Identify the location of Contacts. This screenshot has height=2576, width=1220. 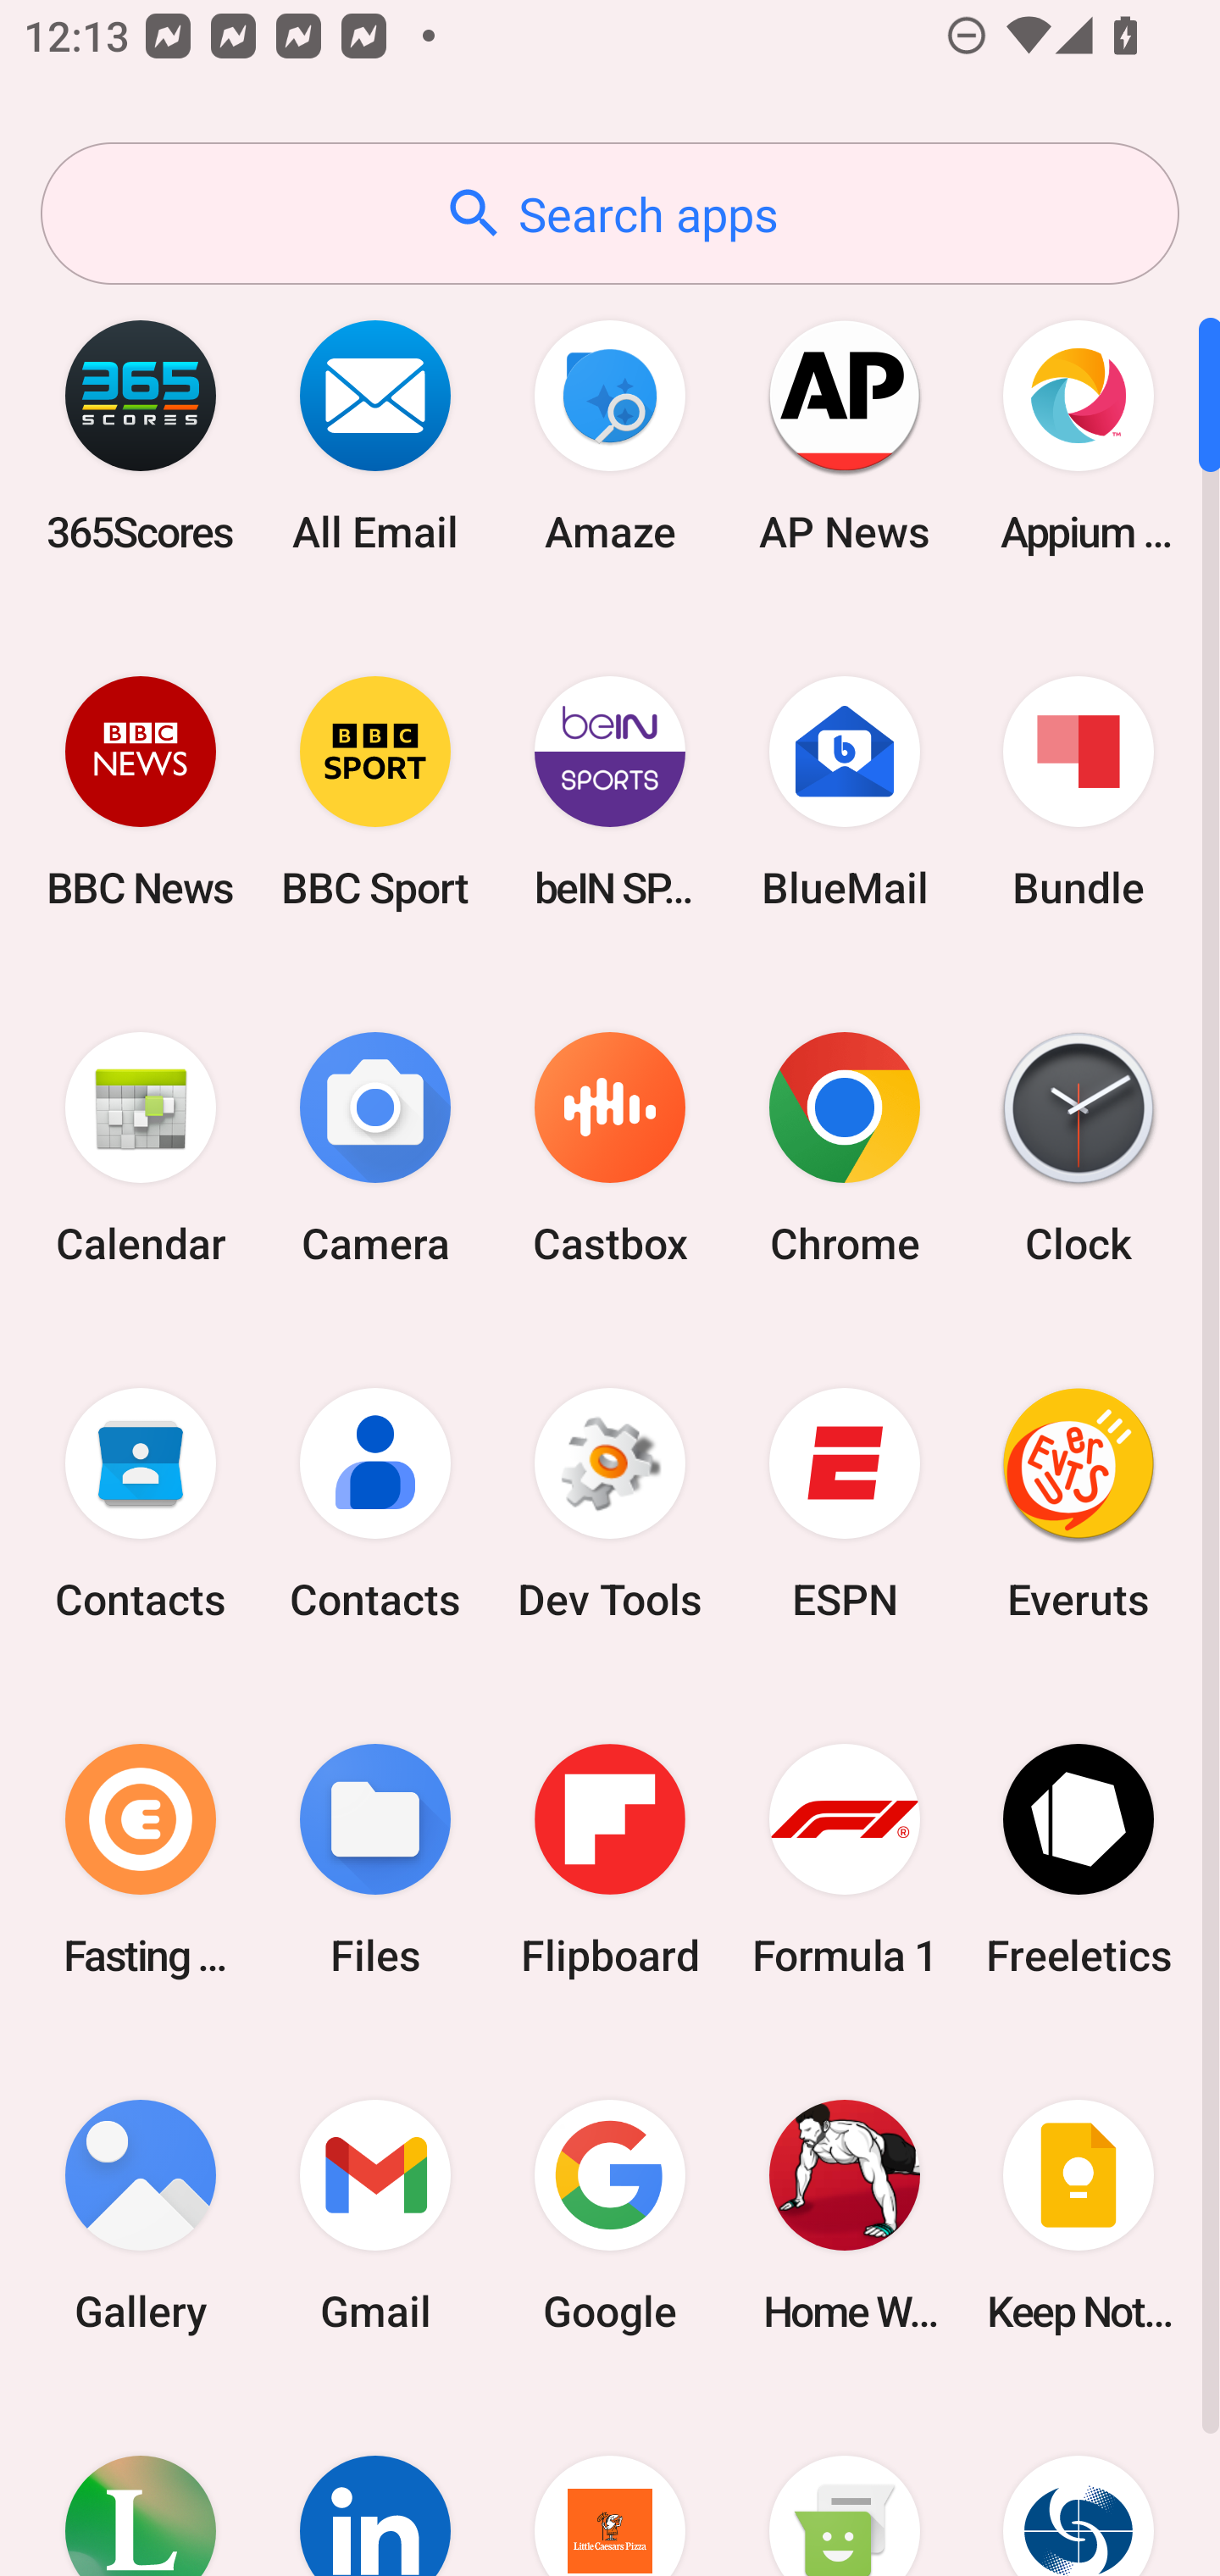
(141, 1504).